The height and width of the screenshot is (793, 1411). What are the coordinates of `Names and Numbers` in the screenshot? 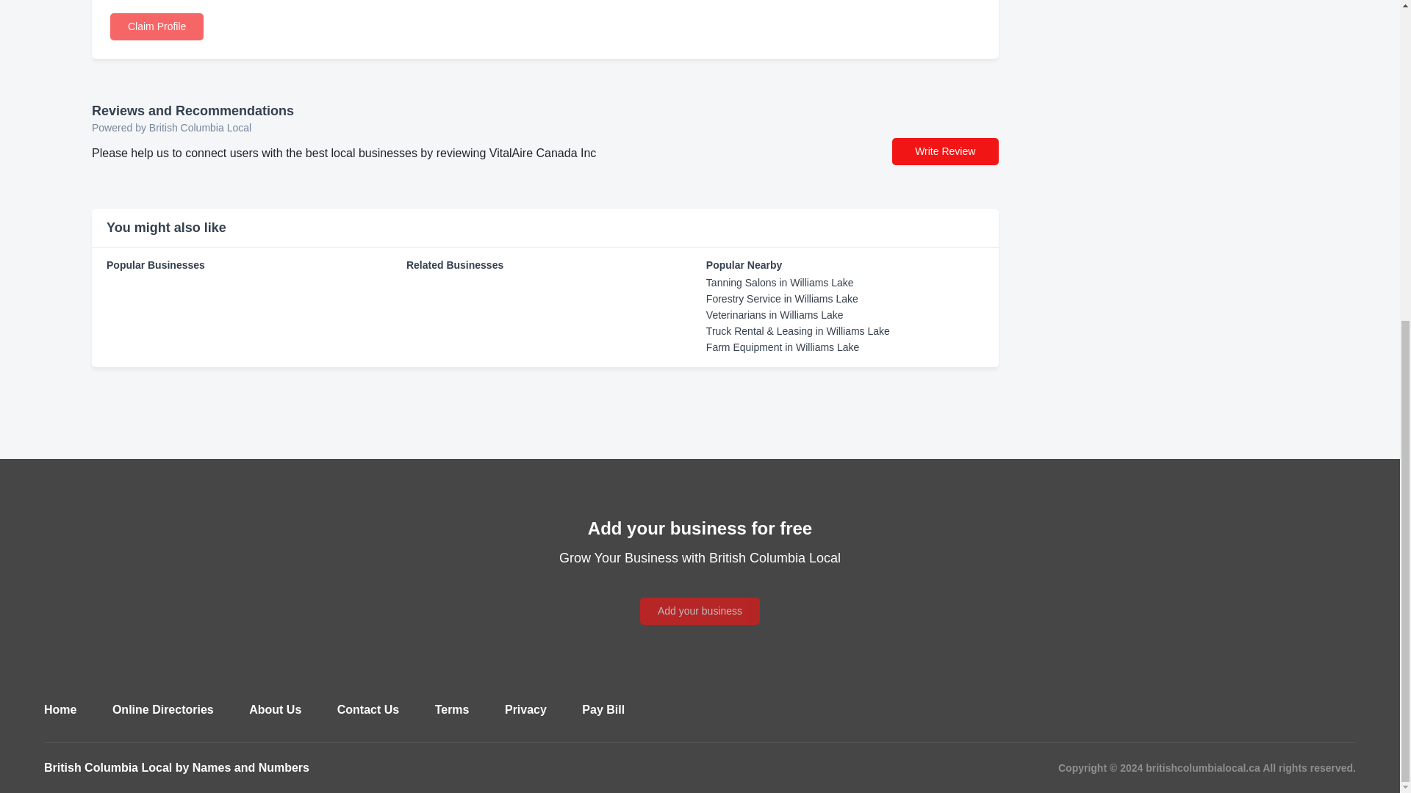 It's located at (250, 767).